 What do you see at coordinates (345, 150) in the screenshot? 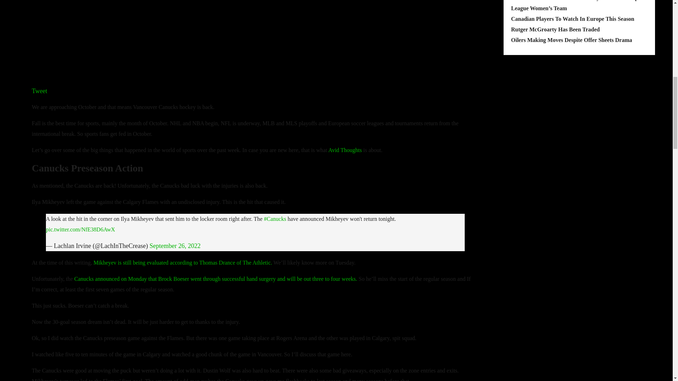
I see `Avid Thoughts` at bounding box center [345, 150].